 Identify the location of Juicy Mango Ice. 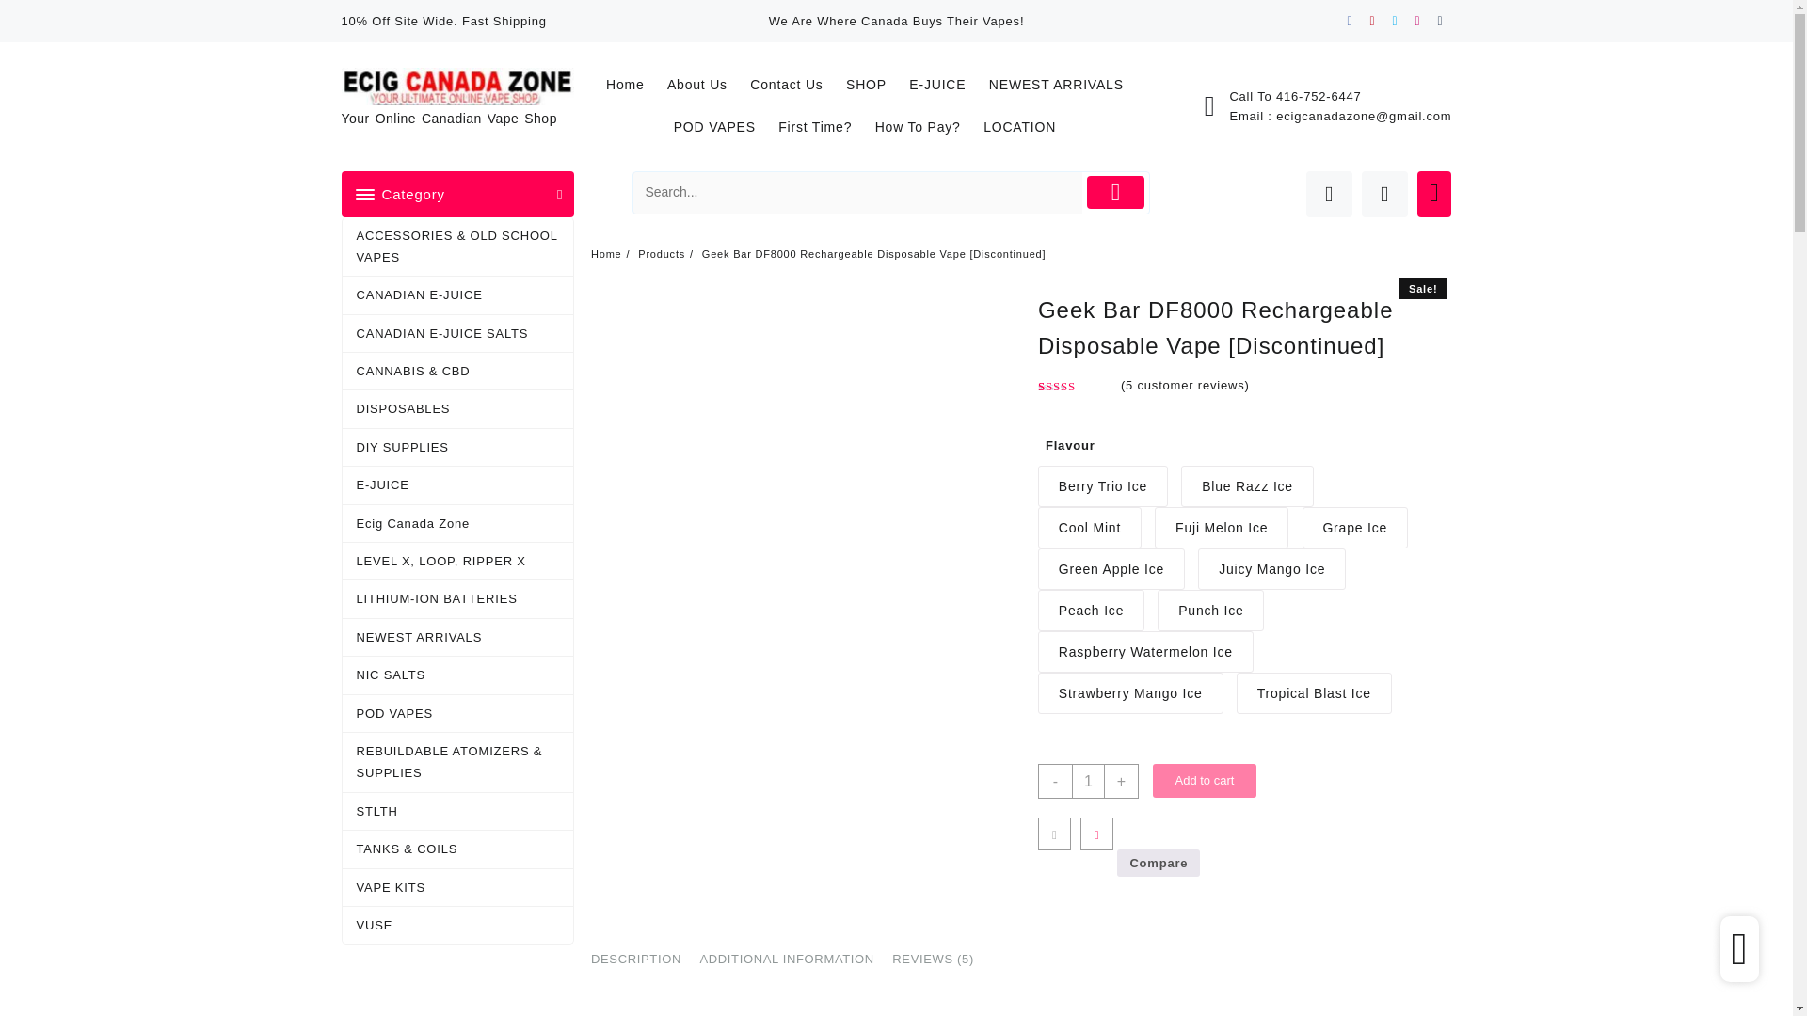
(1271, 569).